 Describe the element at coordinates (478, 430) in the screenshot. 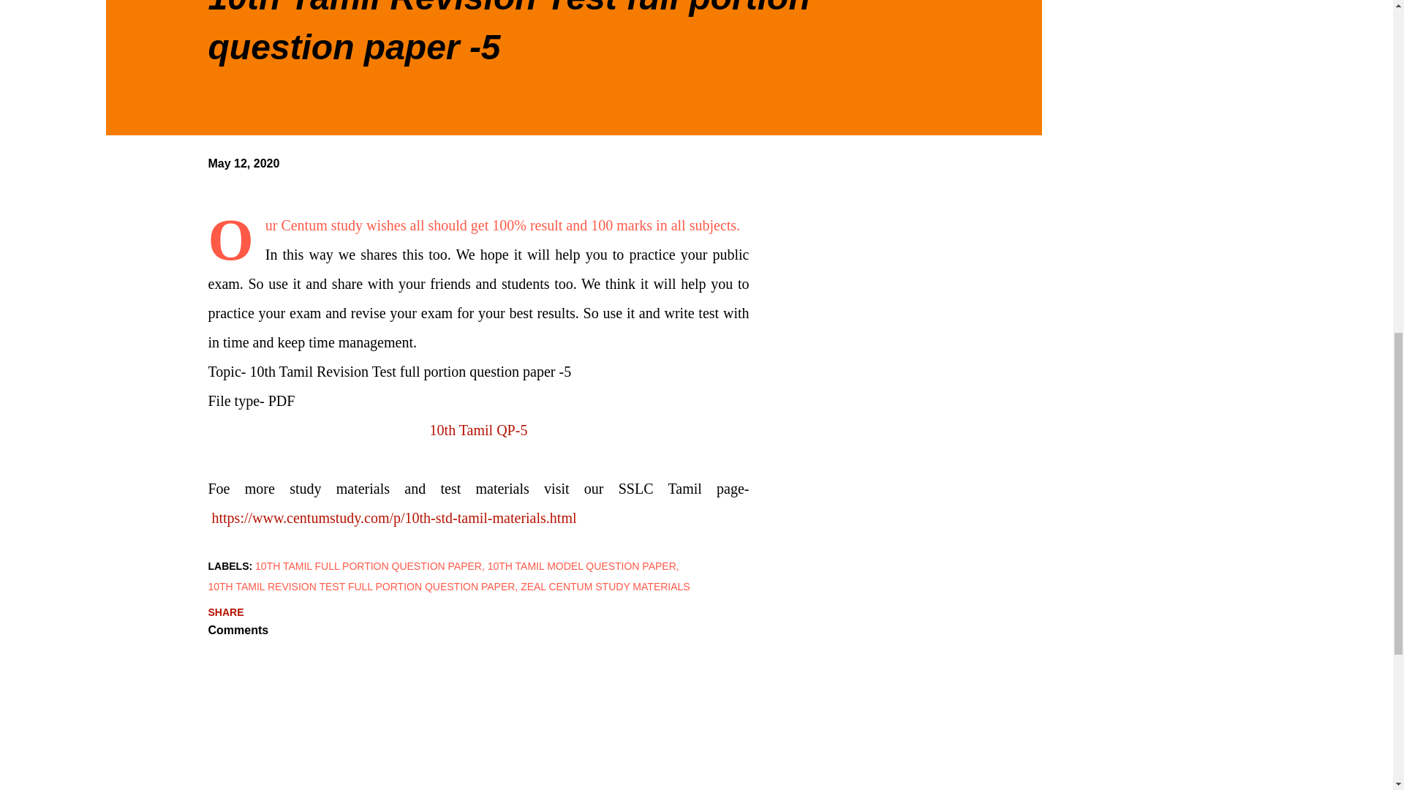

I see `10th Tamil QP-5` at that location.